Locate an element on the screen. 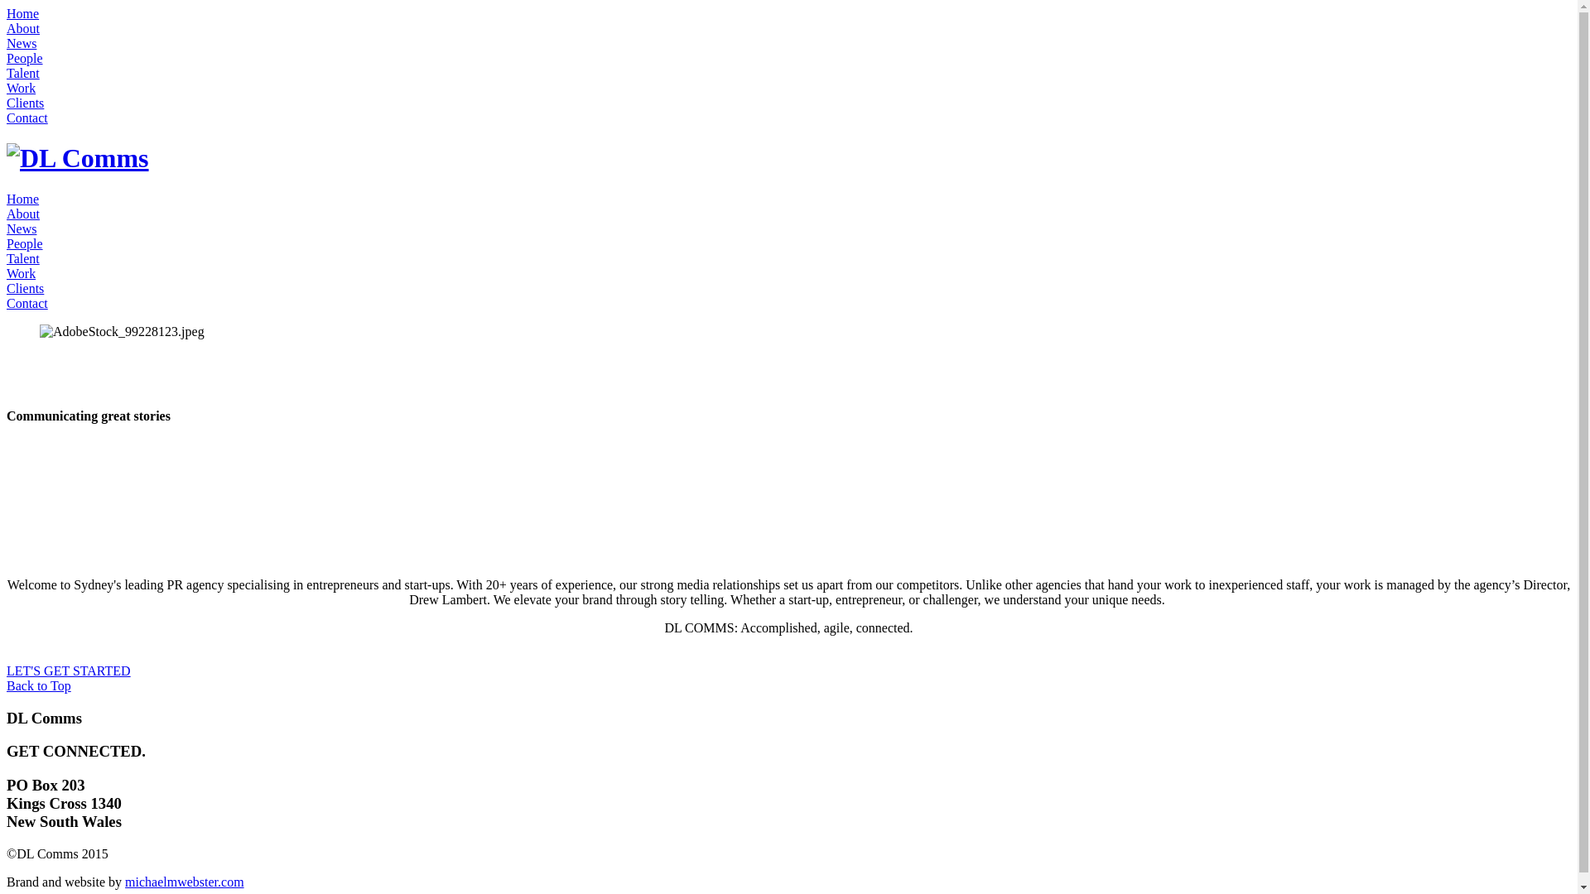 Image resolution: width=1590 pixels, height=894 pixels. Talent is located at coordinates (23, 73).